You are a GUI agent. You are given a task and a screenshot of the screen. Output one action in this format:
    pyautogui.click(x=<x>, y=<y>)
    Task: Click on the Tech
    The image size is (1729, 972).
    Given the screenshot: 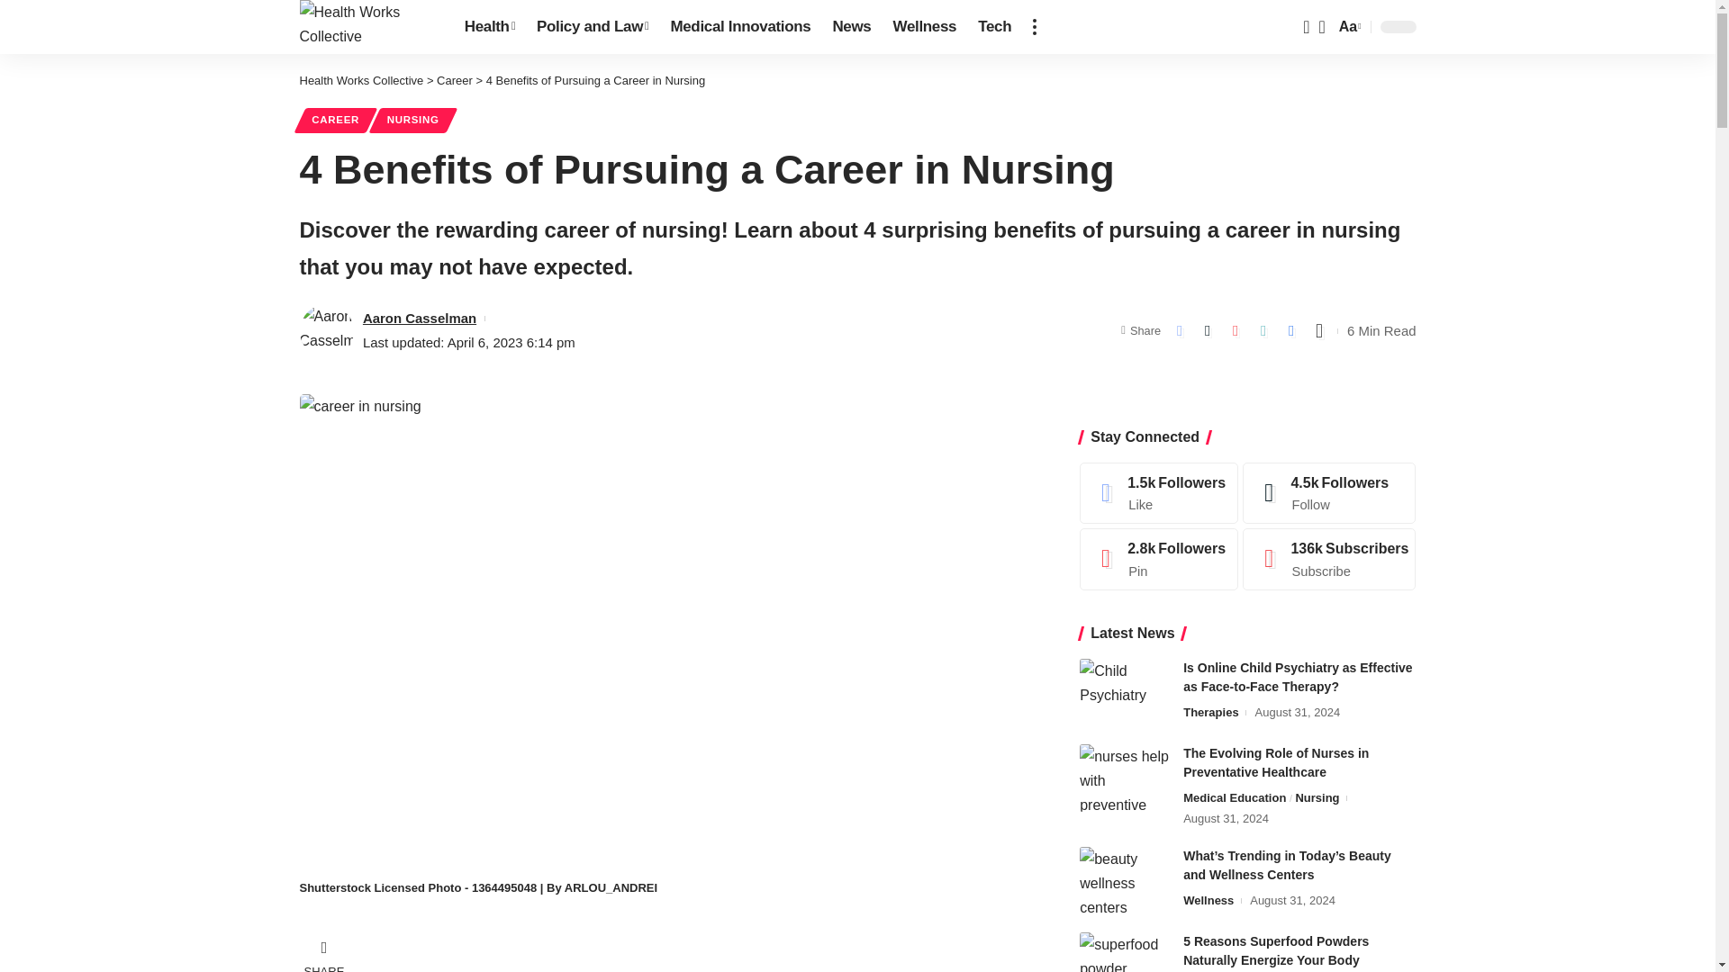 What is the action you would take?
    pyautogui.click(x=994, y=27)
    